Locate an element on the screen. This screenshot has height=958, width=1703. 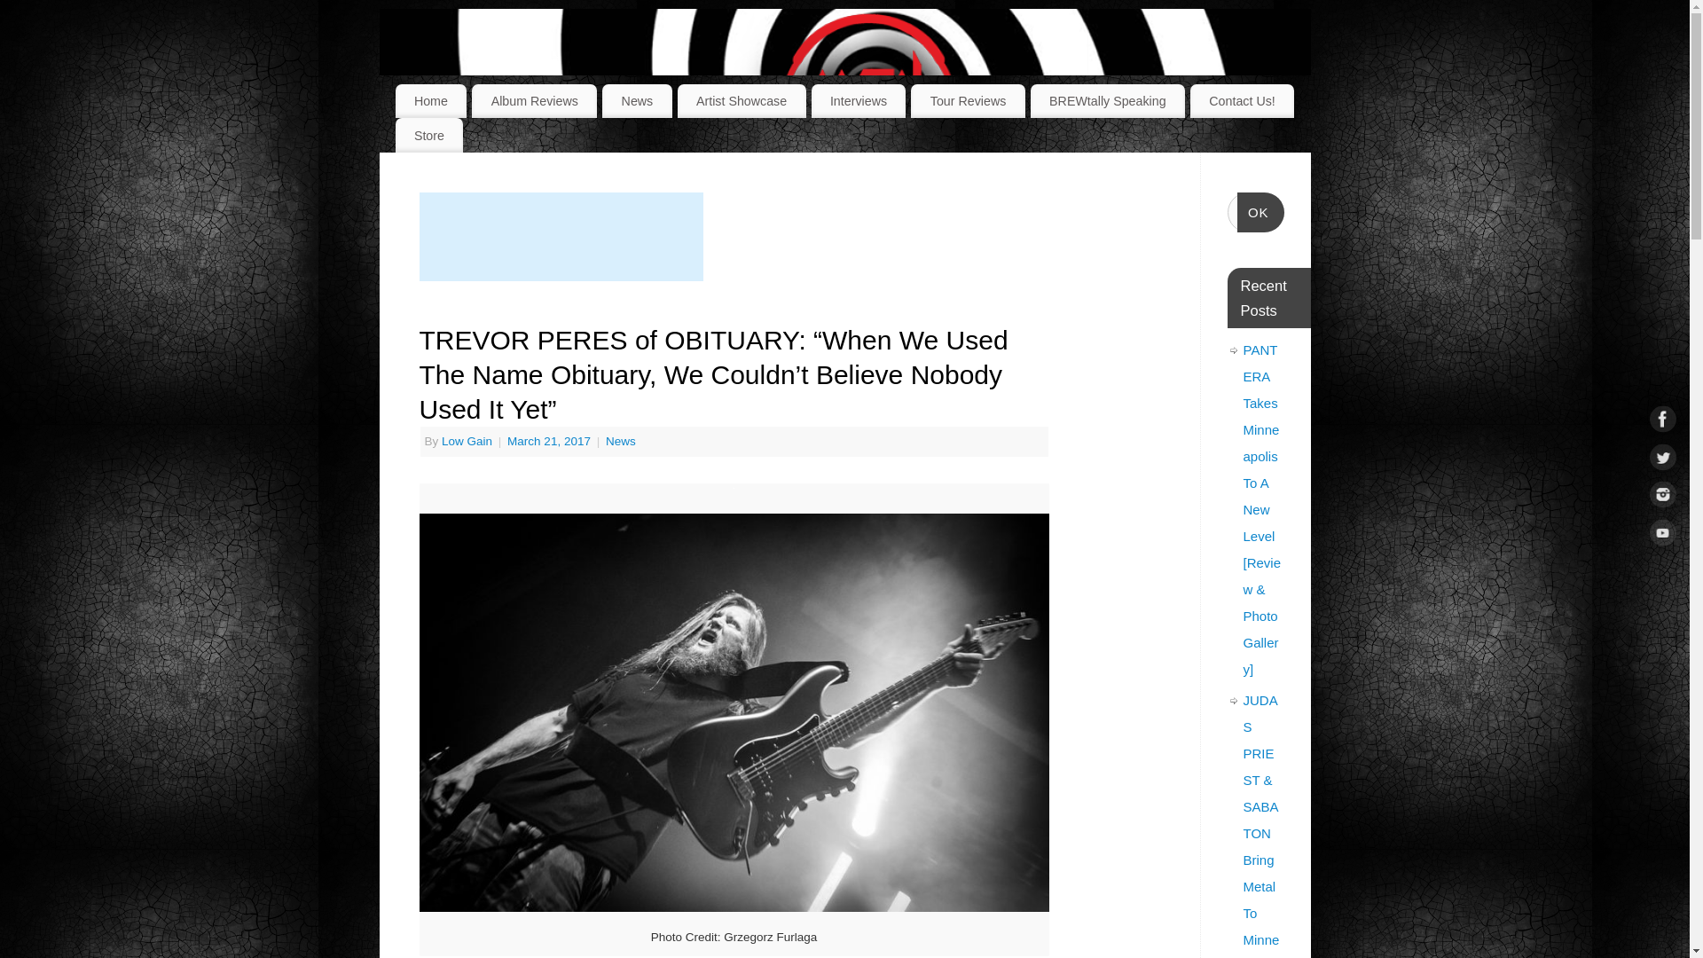
March 21, 2017 is located at coordinates (551, 442).